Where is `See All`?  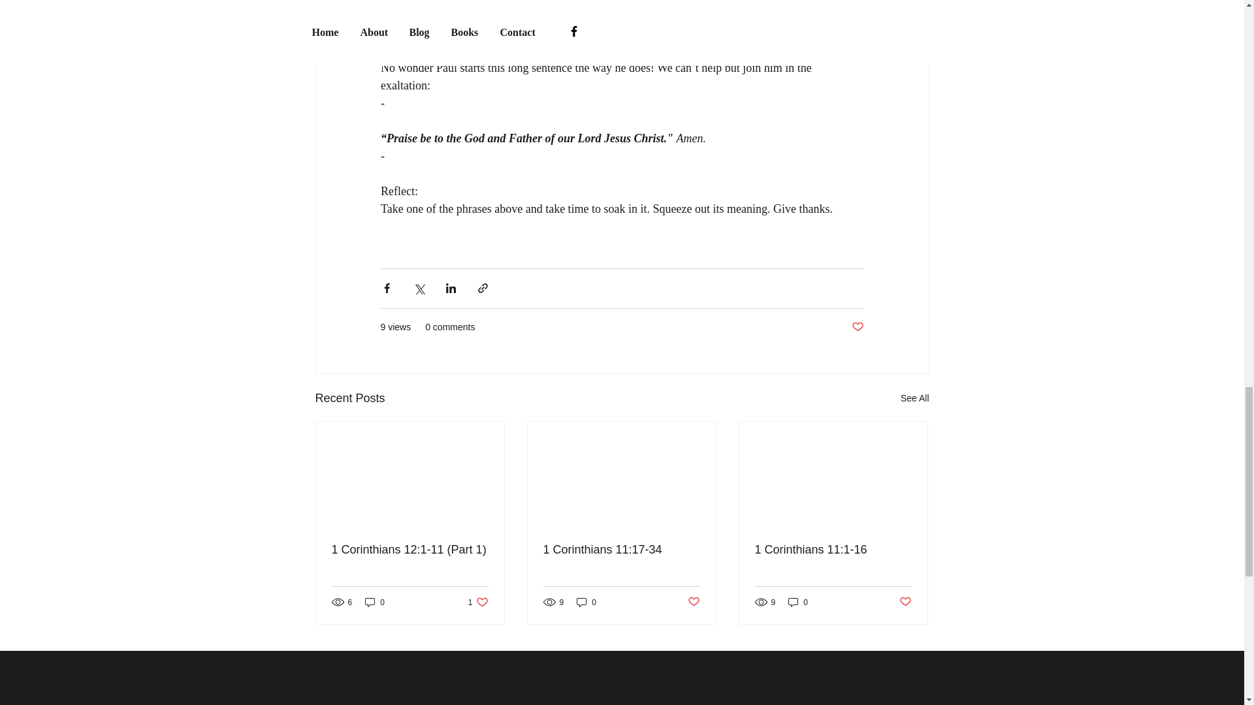
See All is located at coordinates (587, 602).